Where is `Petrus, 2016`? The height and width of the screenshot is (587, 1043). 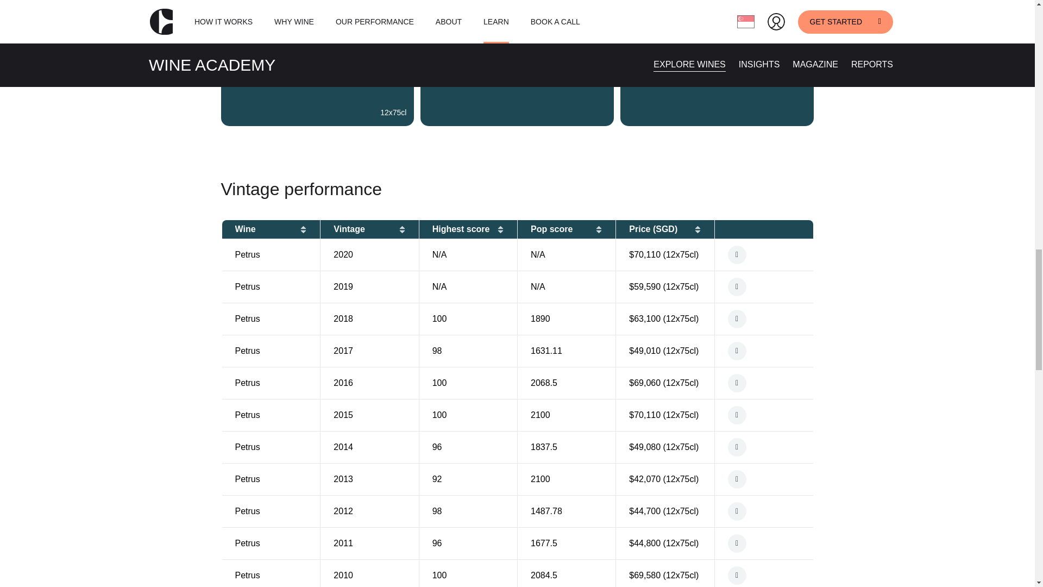 Petrus, 2016 is located at coordinates (764, 383).